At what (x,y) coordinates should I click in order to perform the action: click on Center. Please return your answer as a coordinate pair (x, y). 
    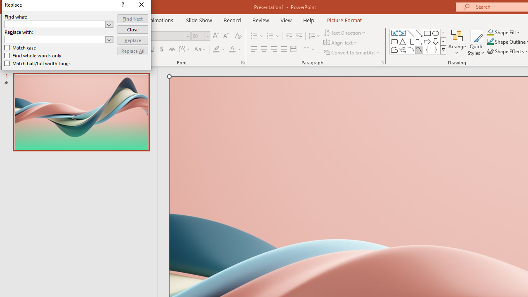
    Looking at the image, I should click on (264, 49).